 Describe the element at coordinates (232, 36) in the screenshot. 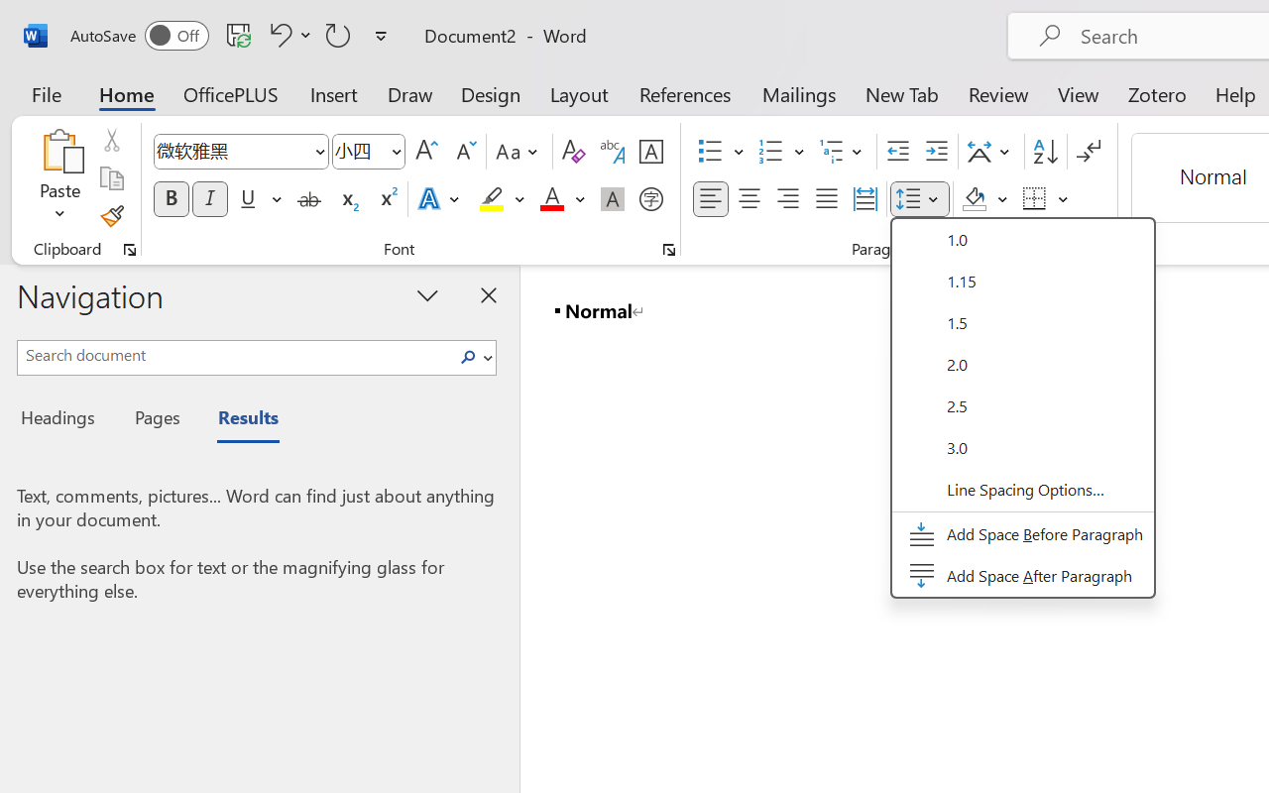

I see `Quick Access Toolbar` at that location.